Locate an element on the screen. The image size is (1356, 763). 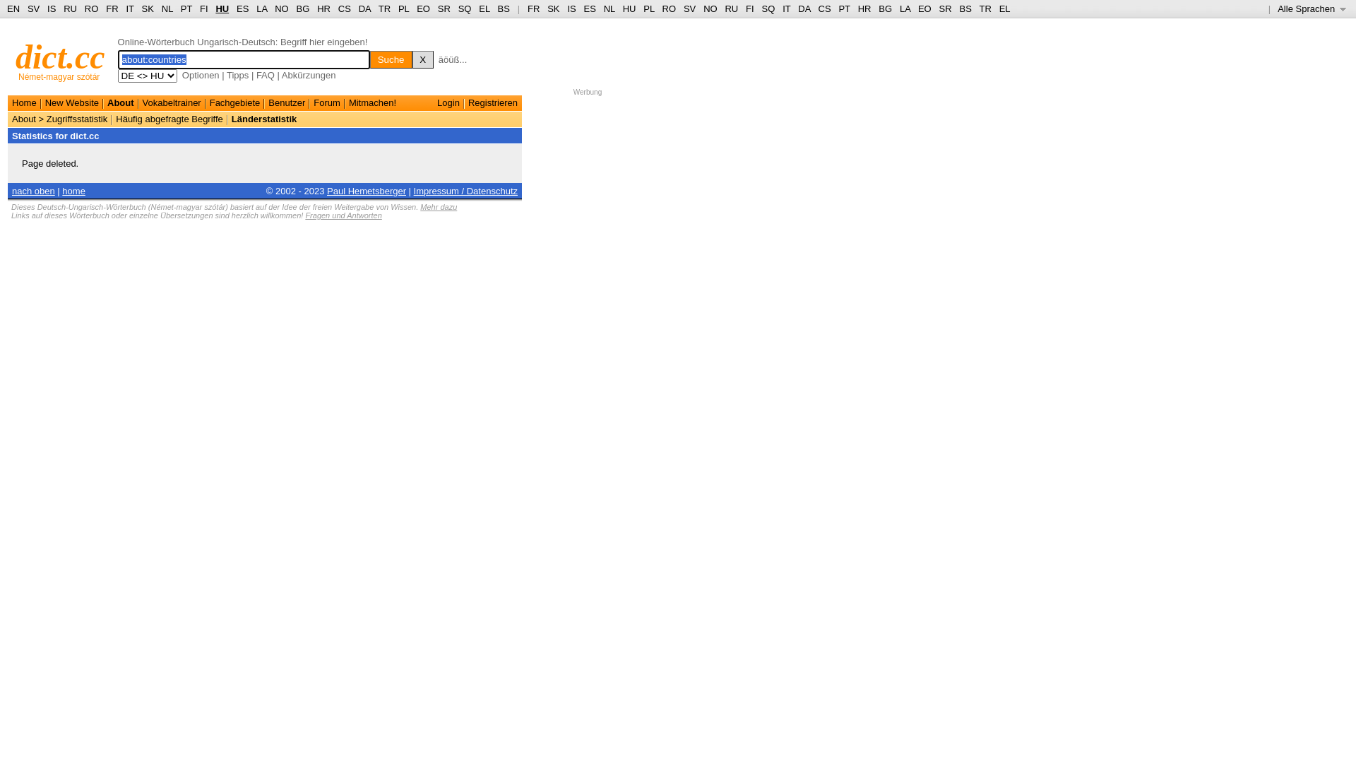
PL is located at coordinates (648, 8).